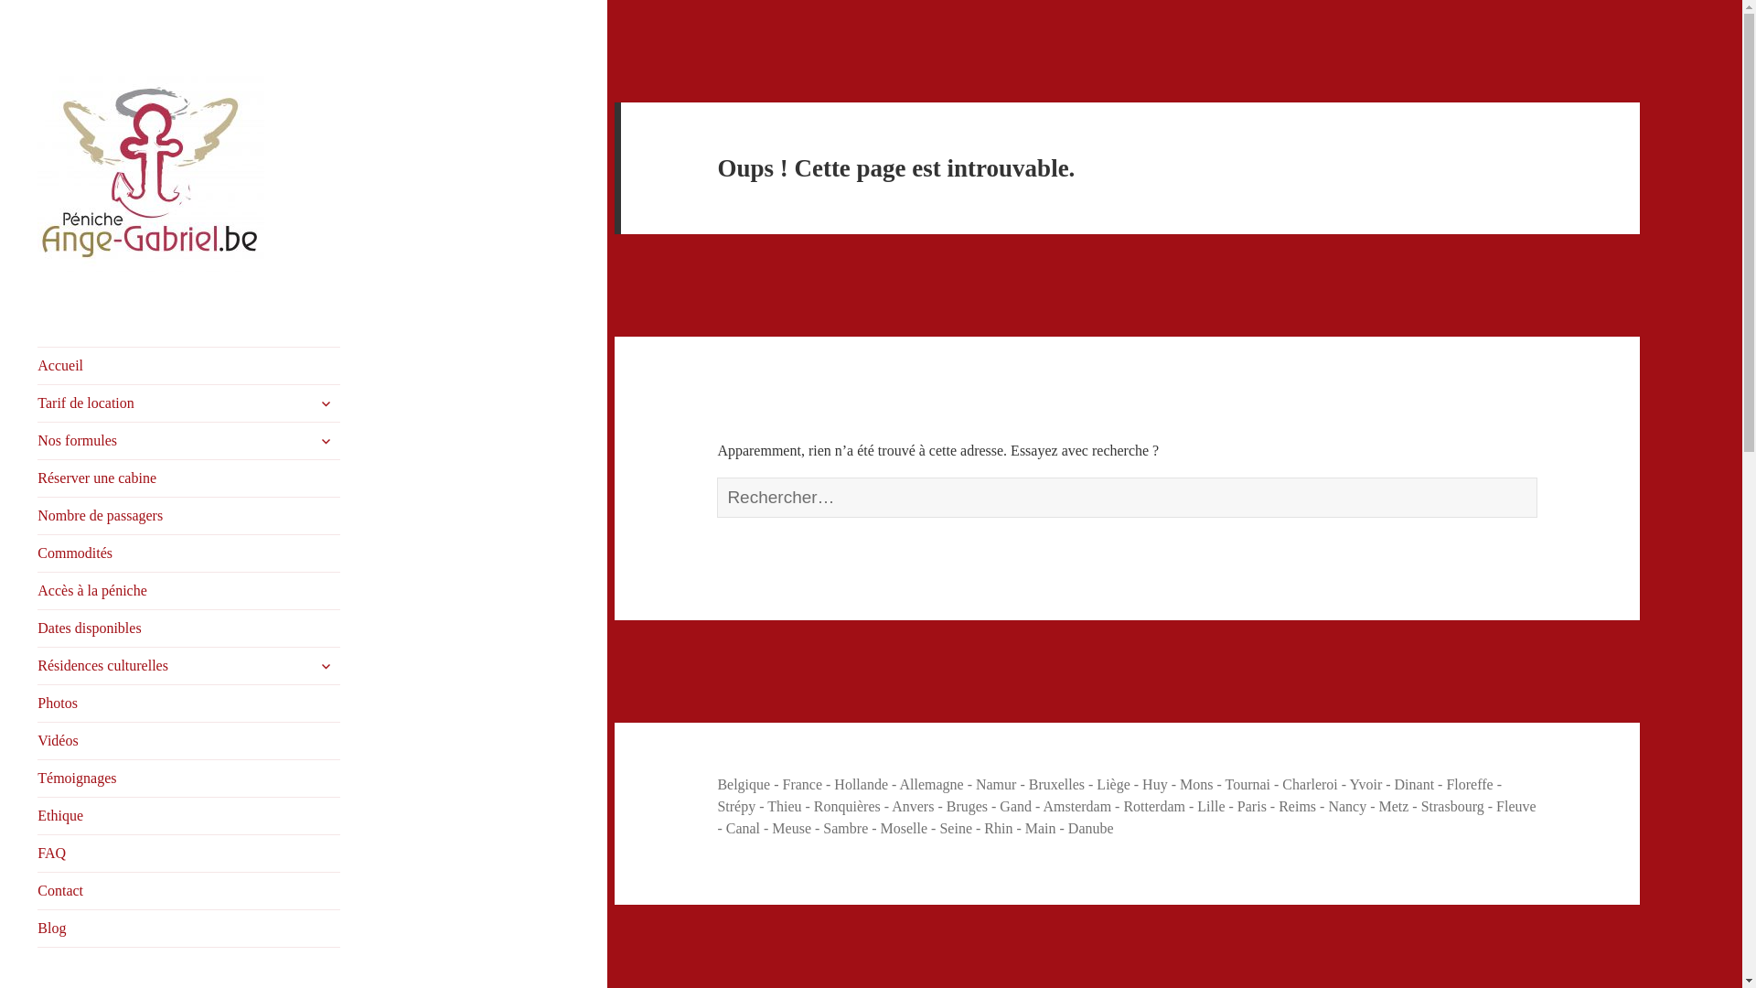 This screenshot has width=1756, height=988. I want to click on Contact, so click(188, 891).